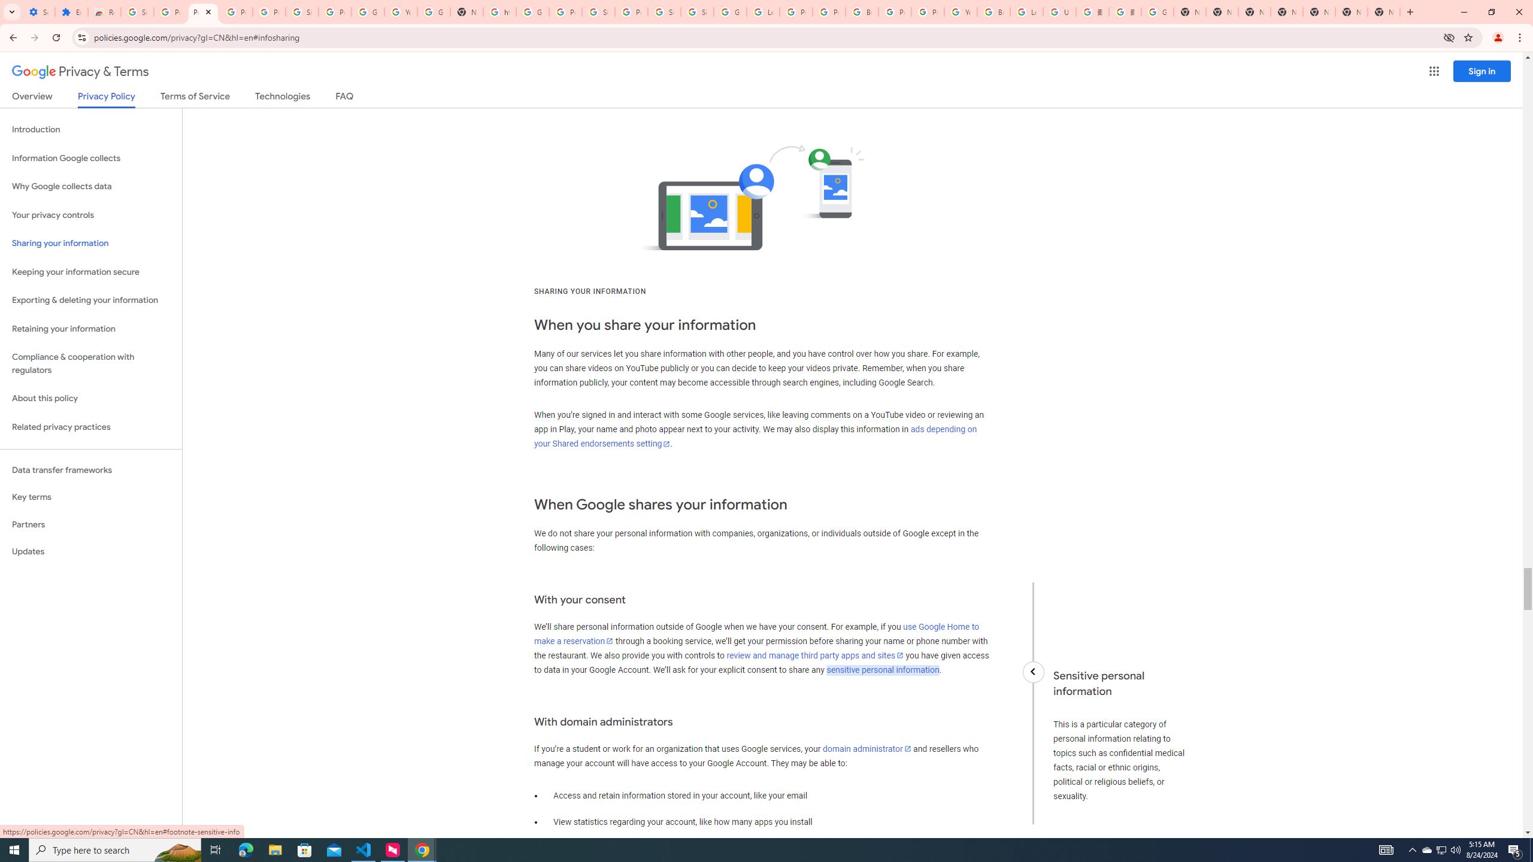 This screenshot has width=1533, height=862. Describe the element at coordinates (1287, 12) in the screenshot. I see `New Tab` at that location.